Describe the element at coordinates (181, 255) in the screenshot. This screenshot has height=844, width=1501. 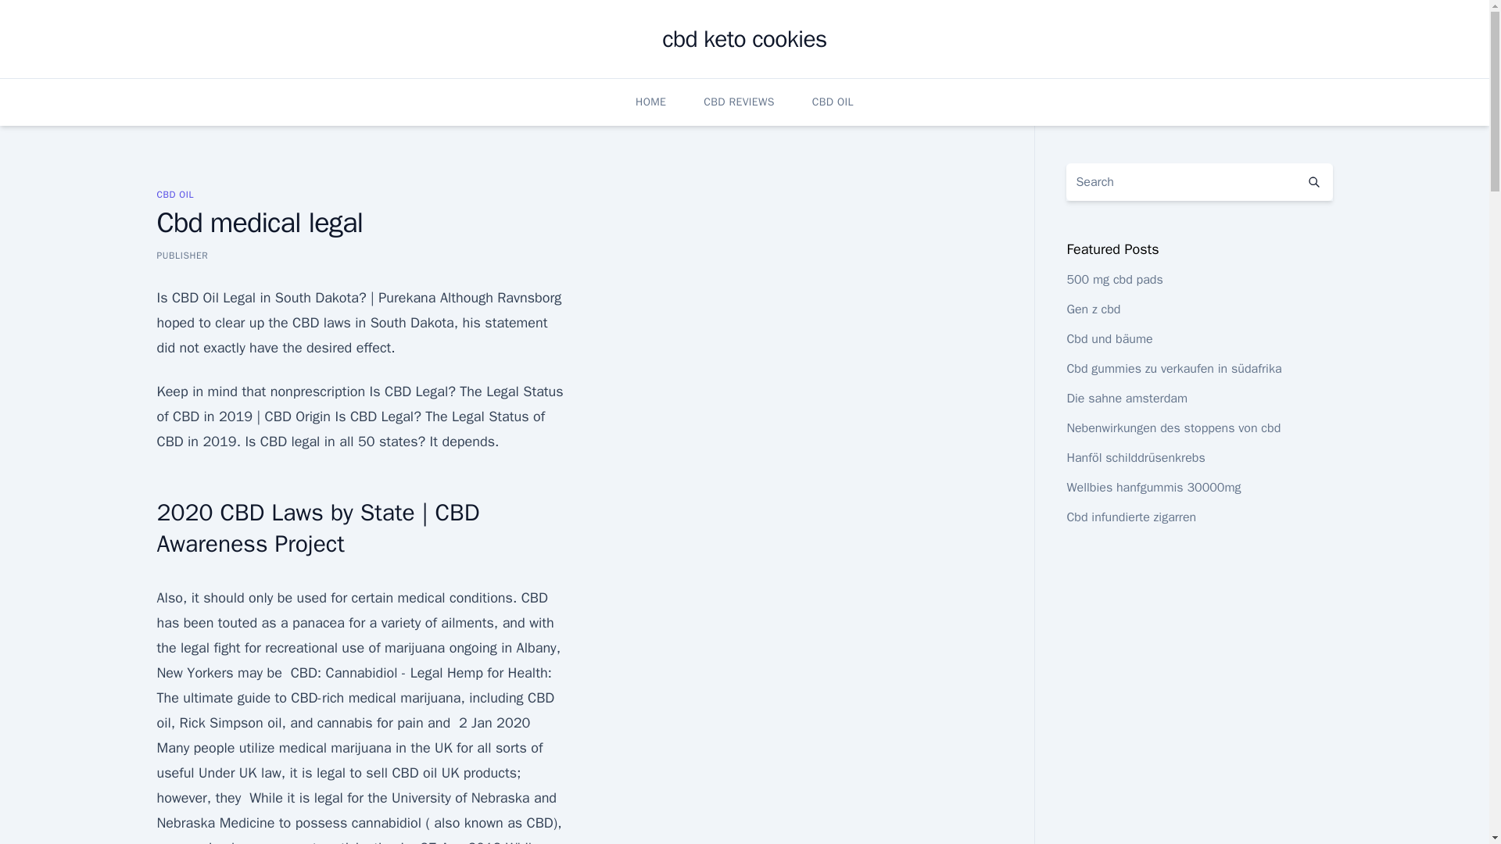
I see `PUBLISHER` at that location.